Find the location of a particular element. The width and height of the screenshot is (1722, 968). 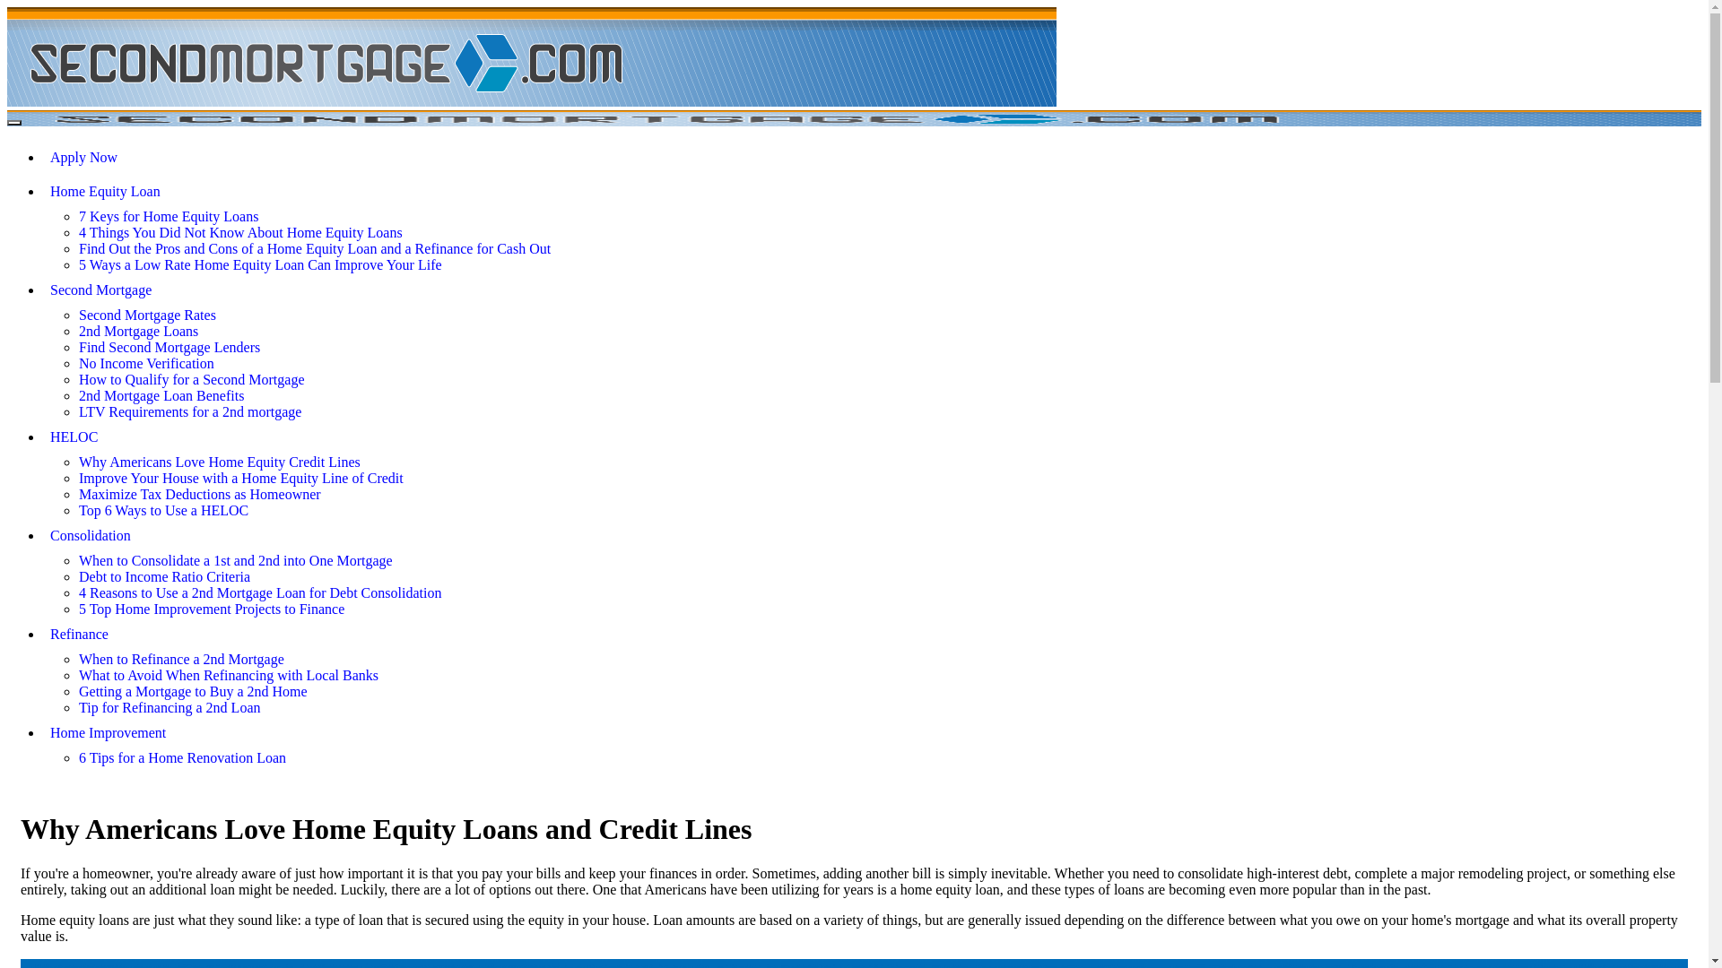

Second Mortgage is located at coordinates (872, 290).